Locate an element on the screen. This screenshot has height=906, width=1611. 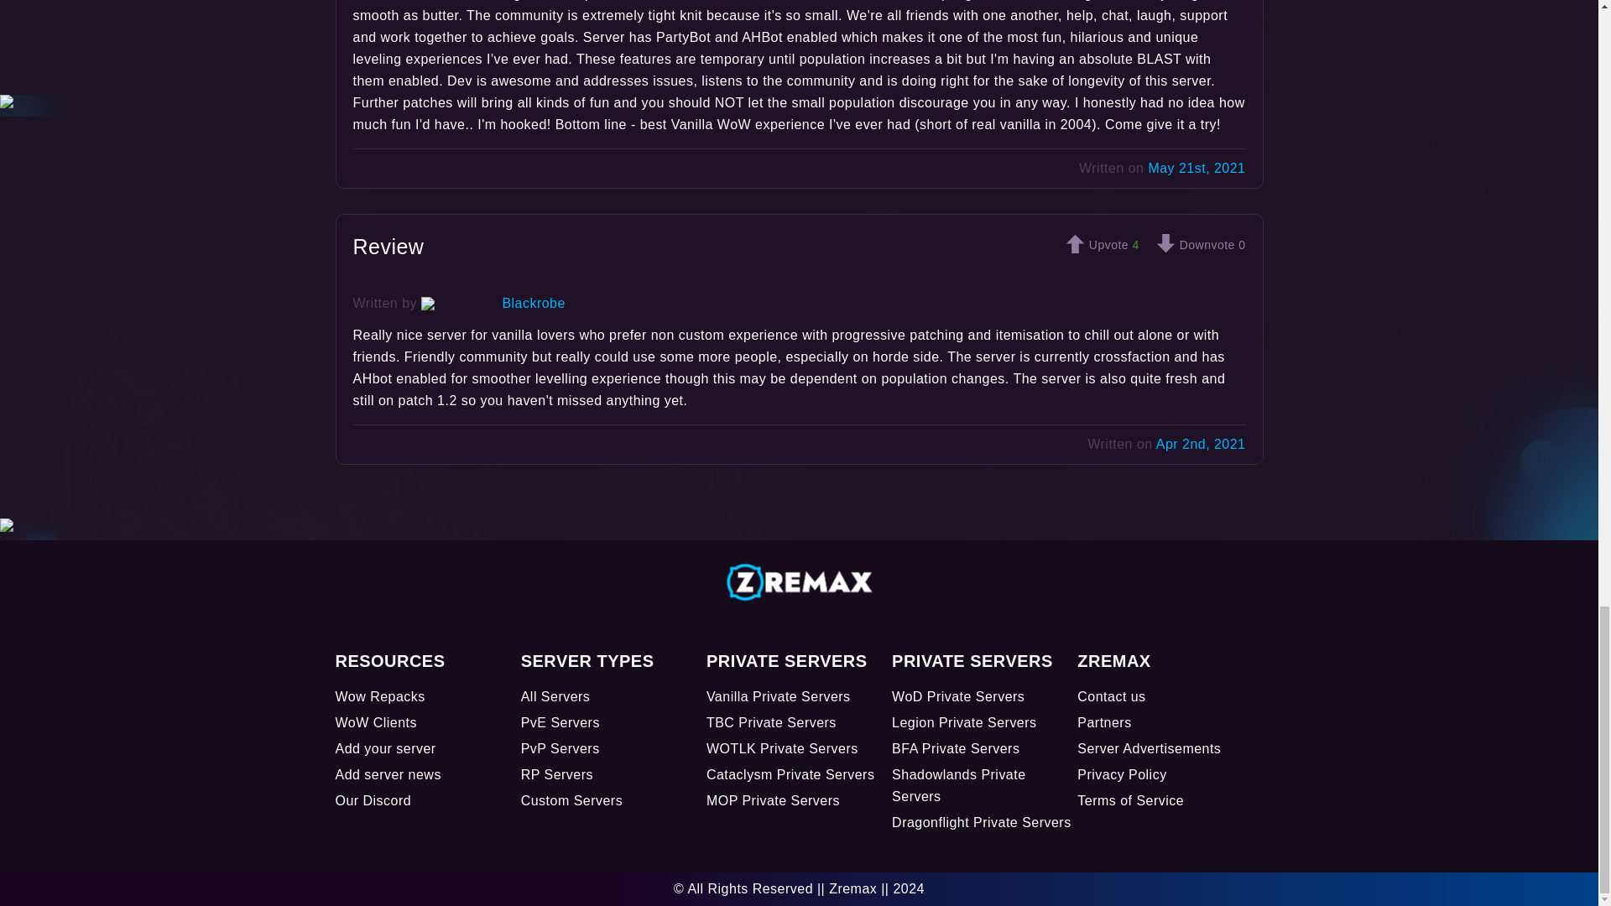
WoW Clients is located at coordinates (376, 723).